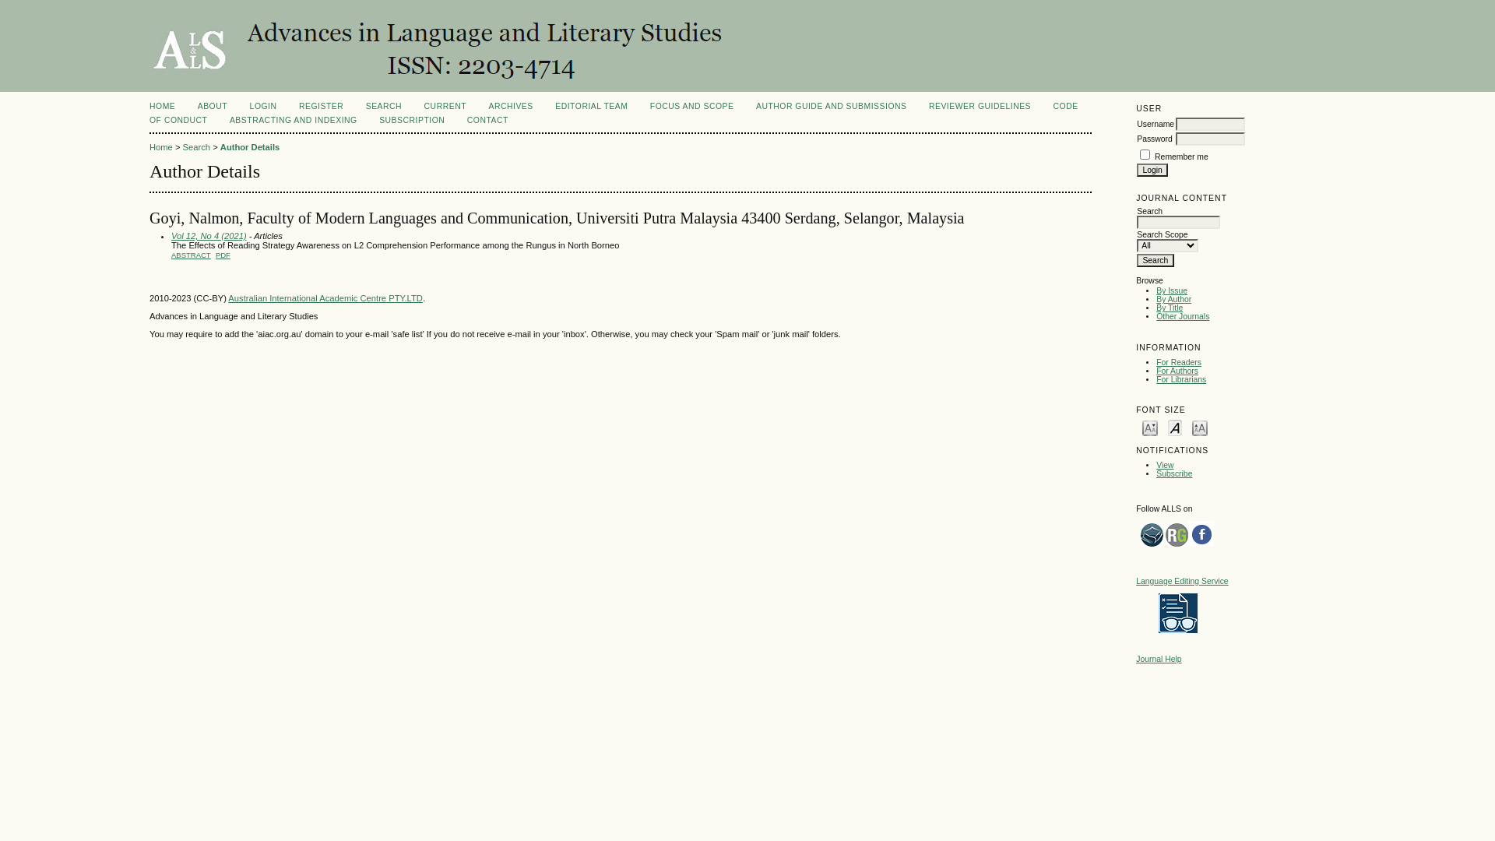 This screenshot has height=841, width=1495. What do you see at coordinates (263, 106) in the screenshot?
I see `LOGIN` at bounding box center [263, 106].